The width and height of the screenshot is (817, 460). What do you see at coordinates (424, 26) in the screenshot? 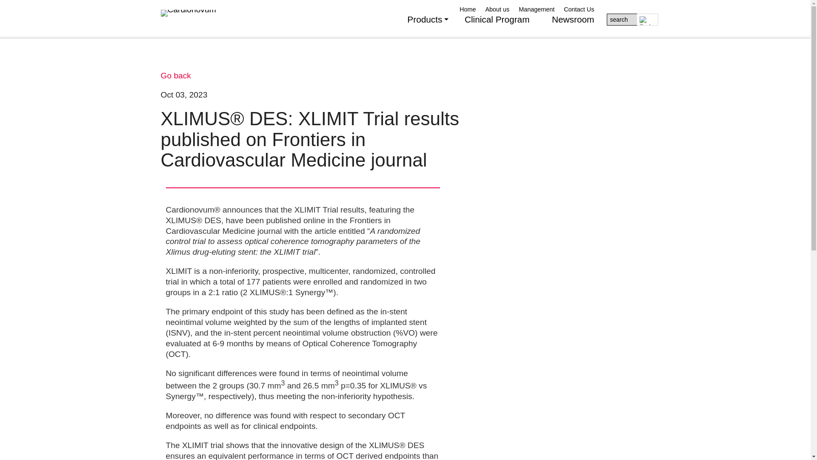
I see `Products` at bounding box center [424, 26].